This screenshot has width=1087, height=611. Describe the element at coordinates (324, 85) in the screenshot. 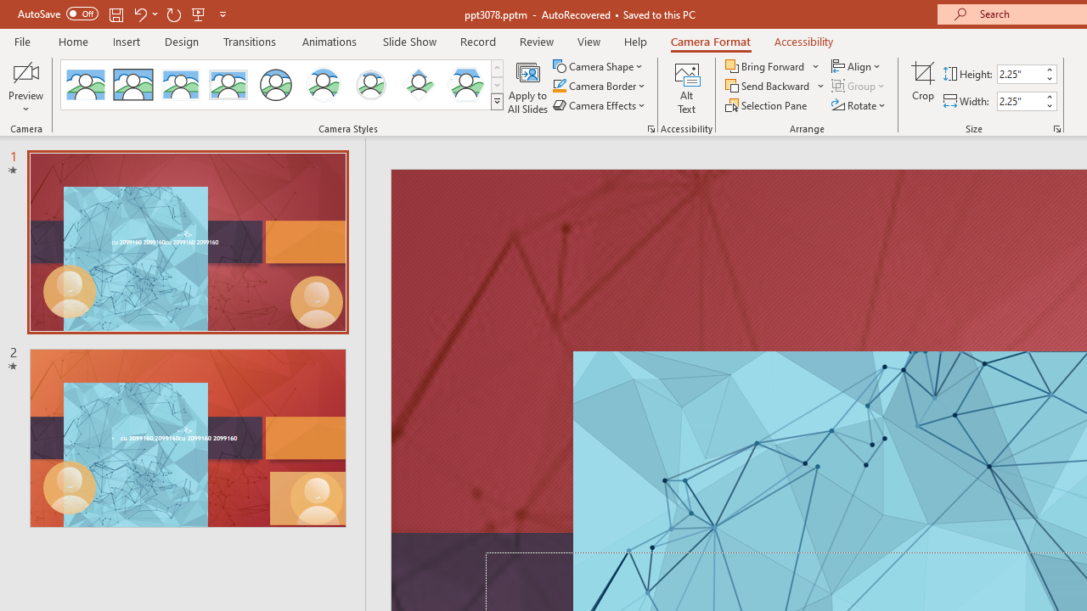

I see `Center Shadow Circle` at that location.